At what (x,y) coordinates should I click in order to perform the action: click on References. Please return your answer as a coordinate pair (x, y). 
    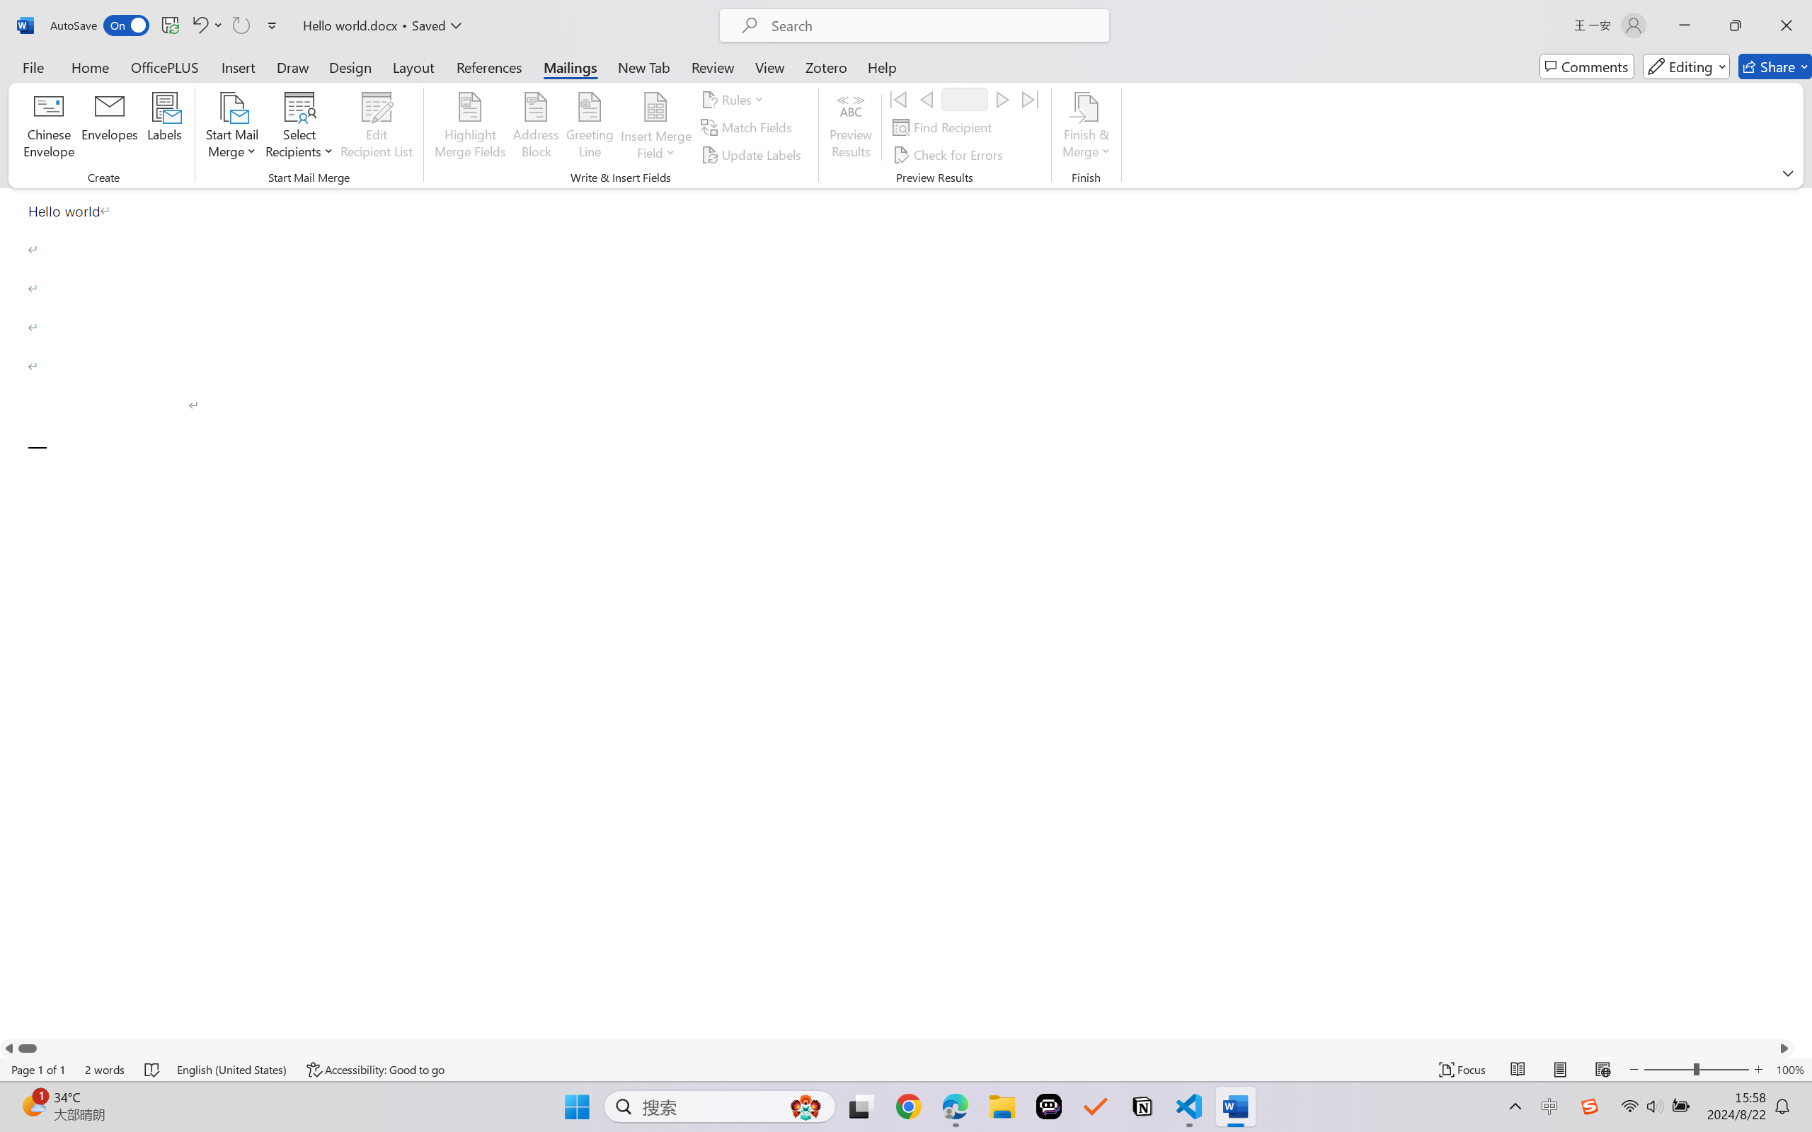
    Looking at the image, I should click on (490, 67).